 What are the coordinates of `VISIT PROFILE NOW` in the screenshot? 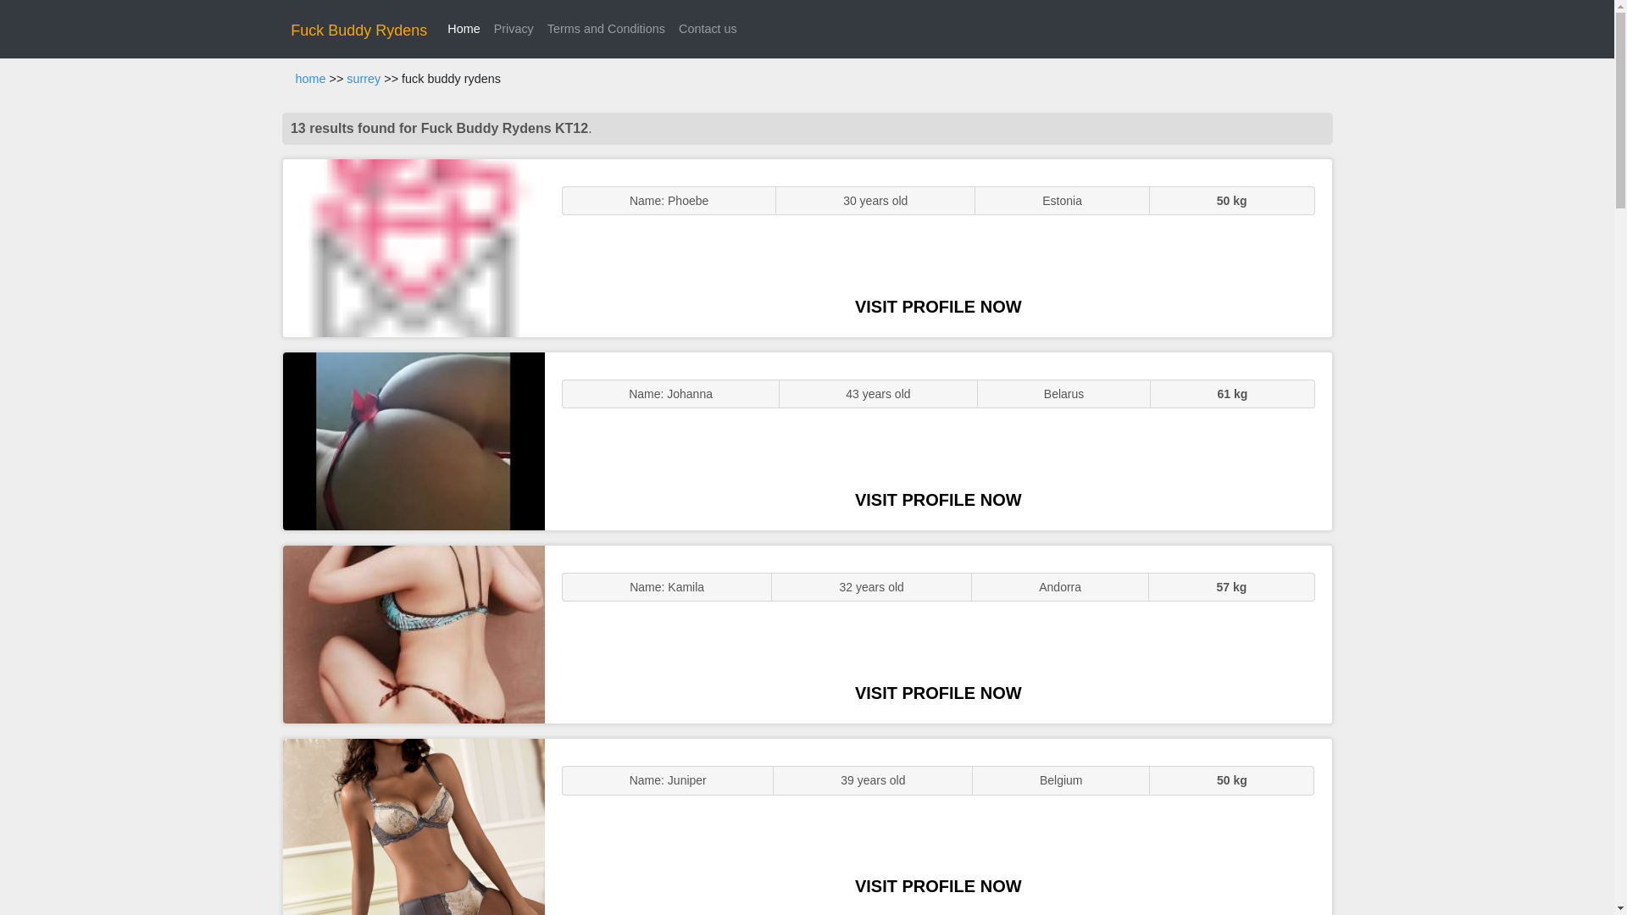 It's located at (938, 693).